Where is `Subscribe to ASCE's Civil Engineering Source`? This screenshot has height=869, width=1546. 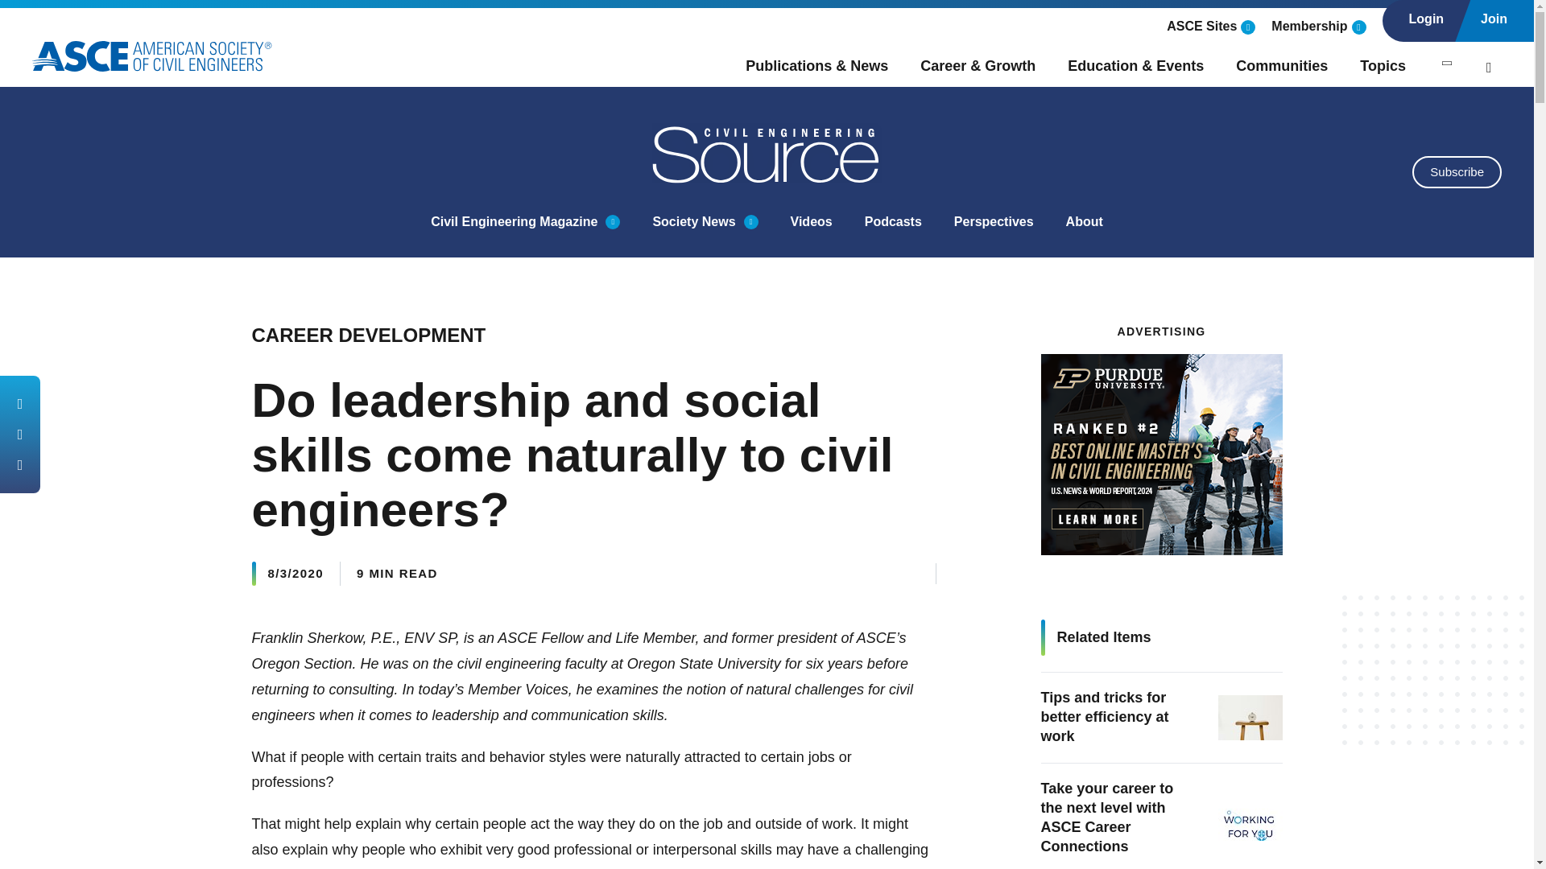
Subscribe to ASCE's Civil Engineering Source is located at coordinates (1457, 172).